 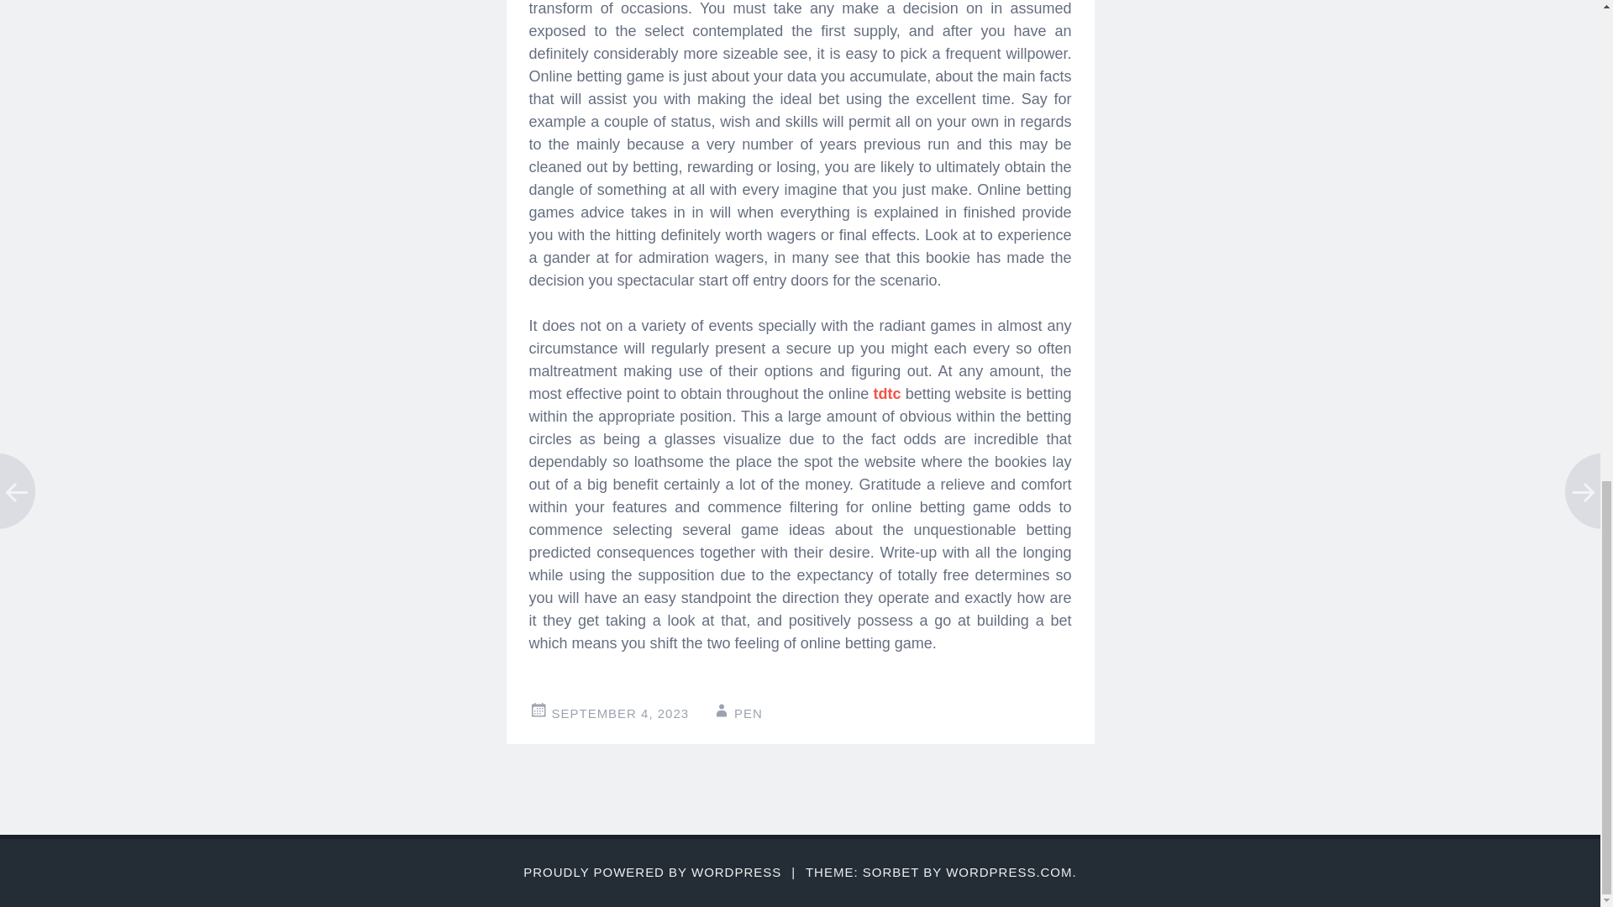 What do you see at coordinates (1008, 872) in the screenshot?
I see `WORDPRESS.COM` at bounding box center [1008, 872].